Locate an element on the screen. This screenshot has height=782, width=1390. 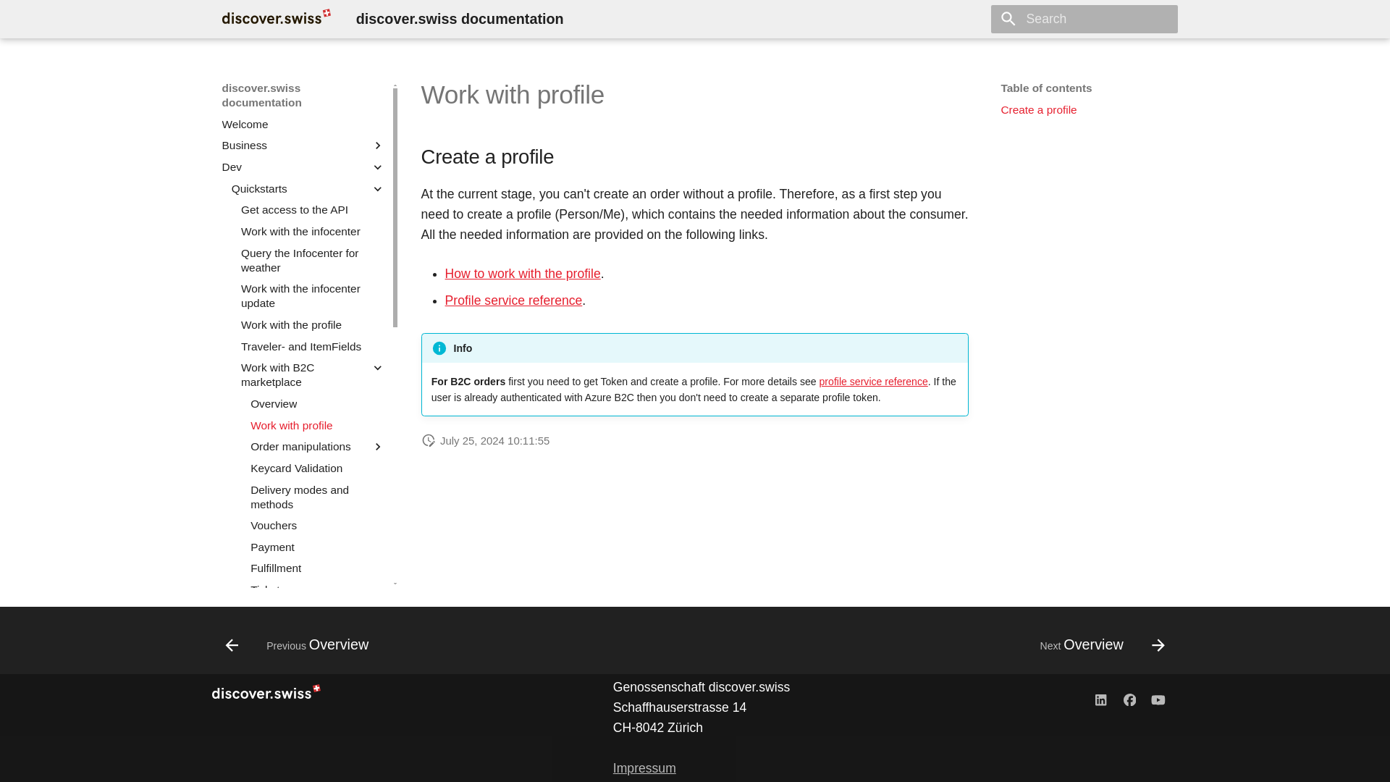
Traveler- and ItemFields is located at coordinates (277, 19).